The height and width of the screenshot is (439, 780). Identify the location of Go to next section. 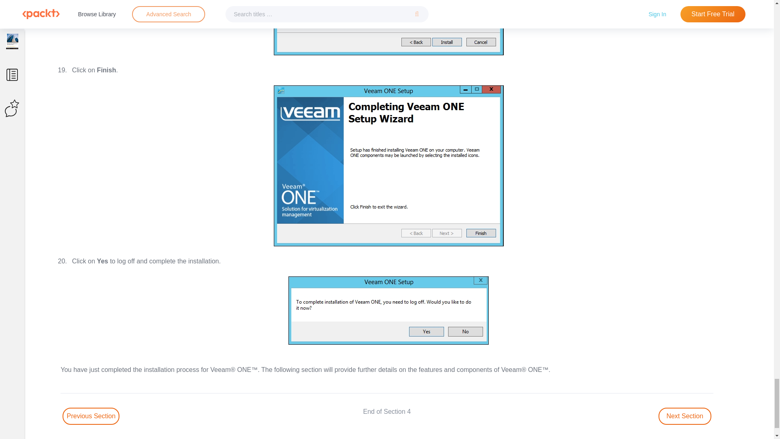
(685, 416).